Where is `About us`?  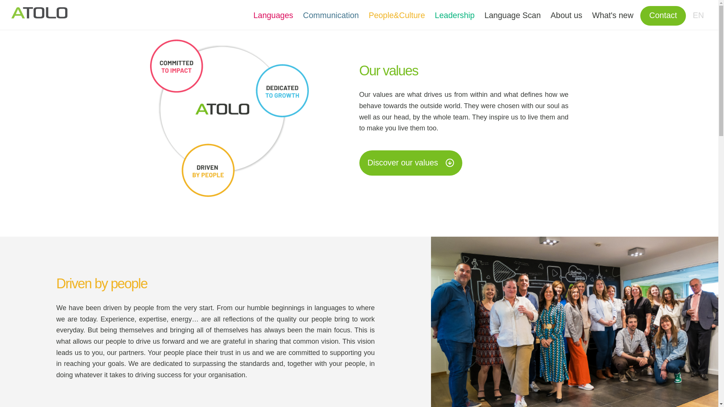 About us is located at coordinates (566, 16).